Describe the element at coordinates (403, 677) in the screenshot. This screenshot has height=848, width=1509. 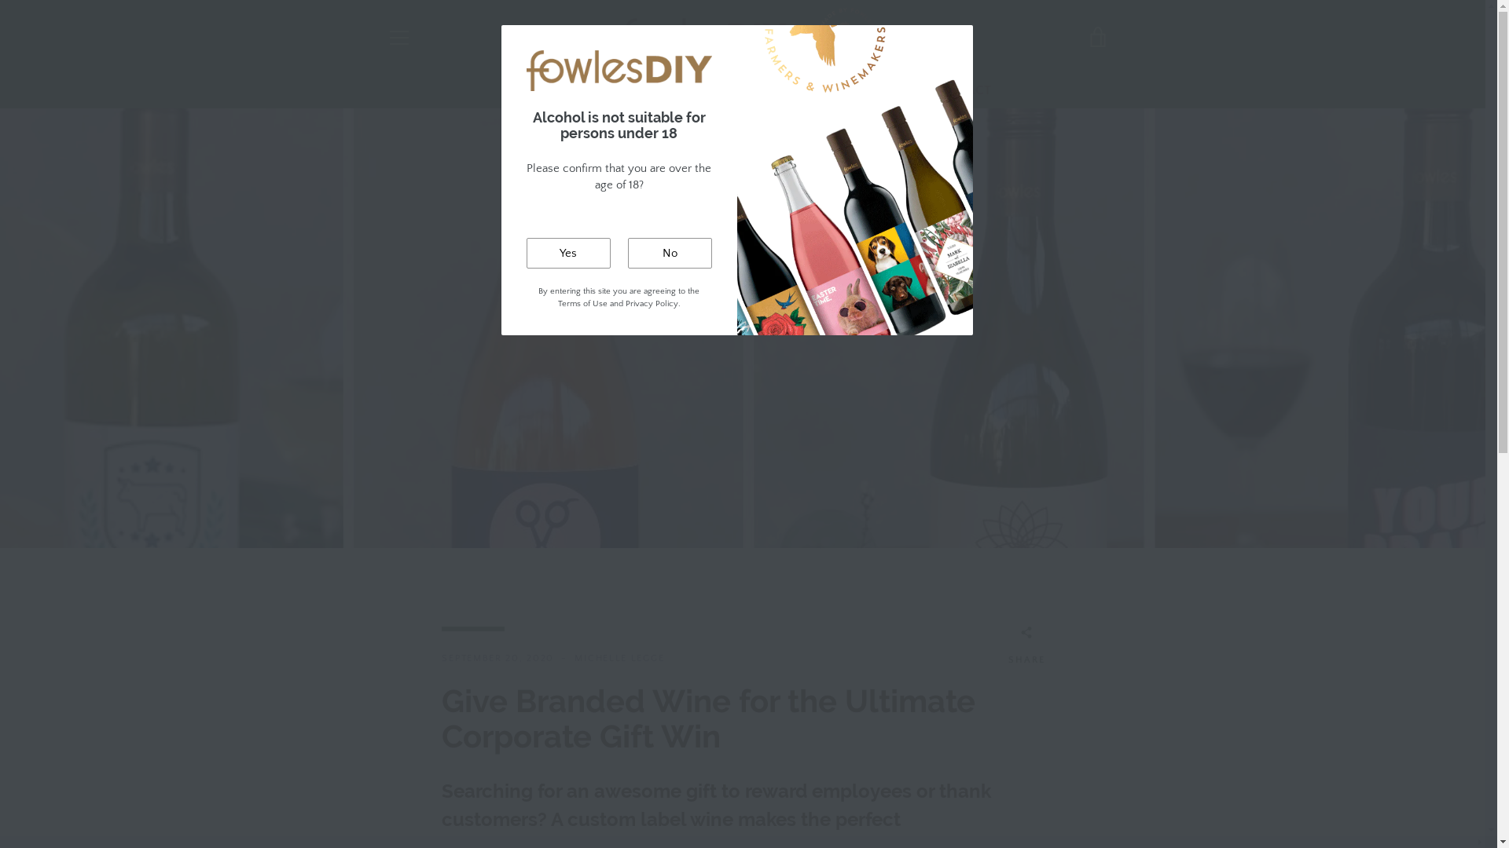
I see `ABOUT` at that location.